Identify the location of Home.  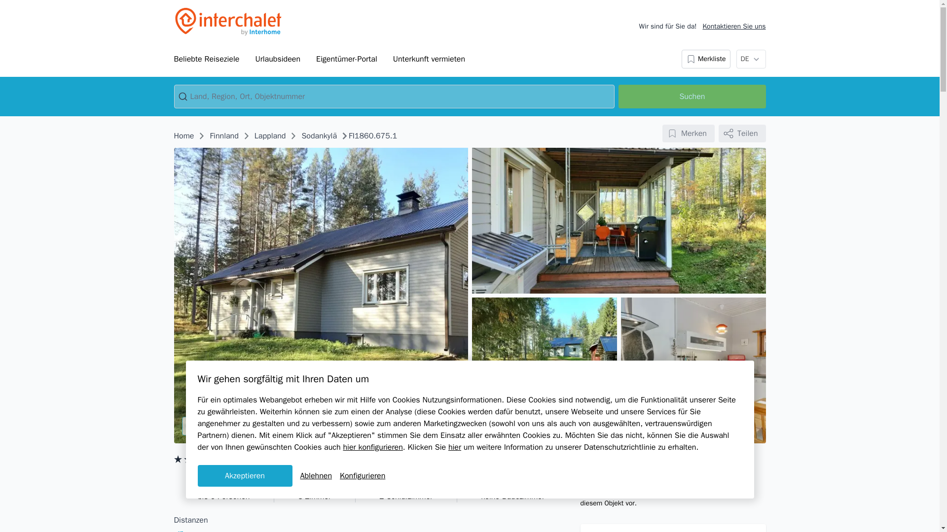
(183, 136).